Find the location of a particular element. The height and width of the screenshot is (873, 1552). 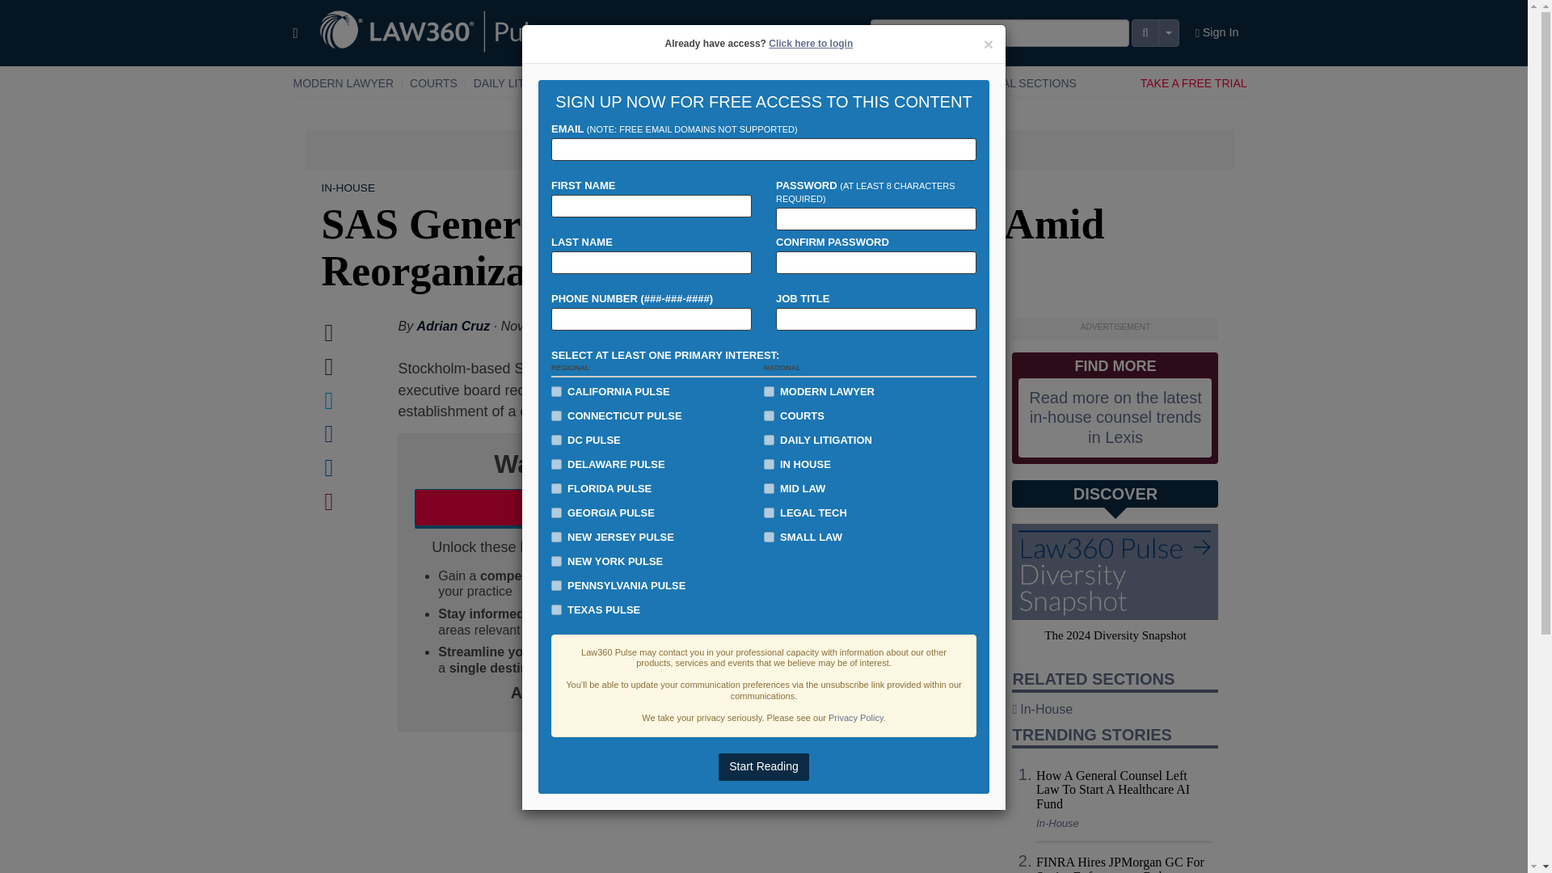

  Sign In is located at coordinates (1217, 33).